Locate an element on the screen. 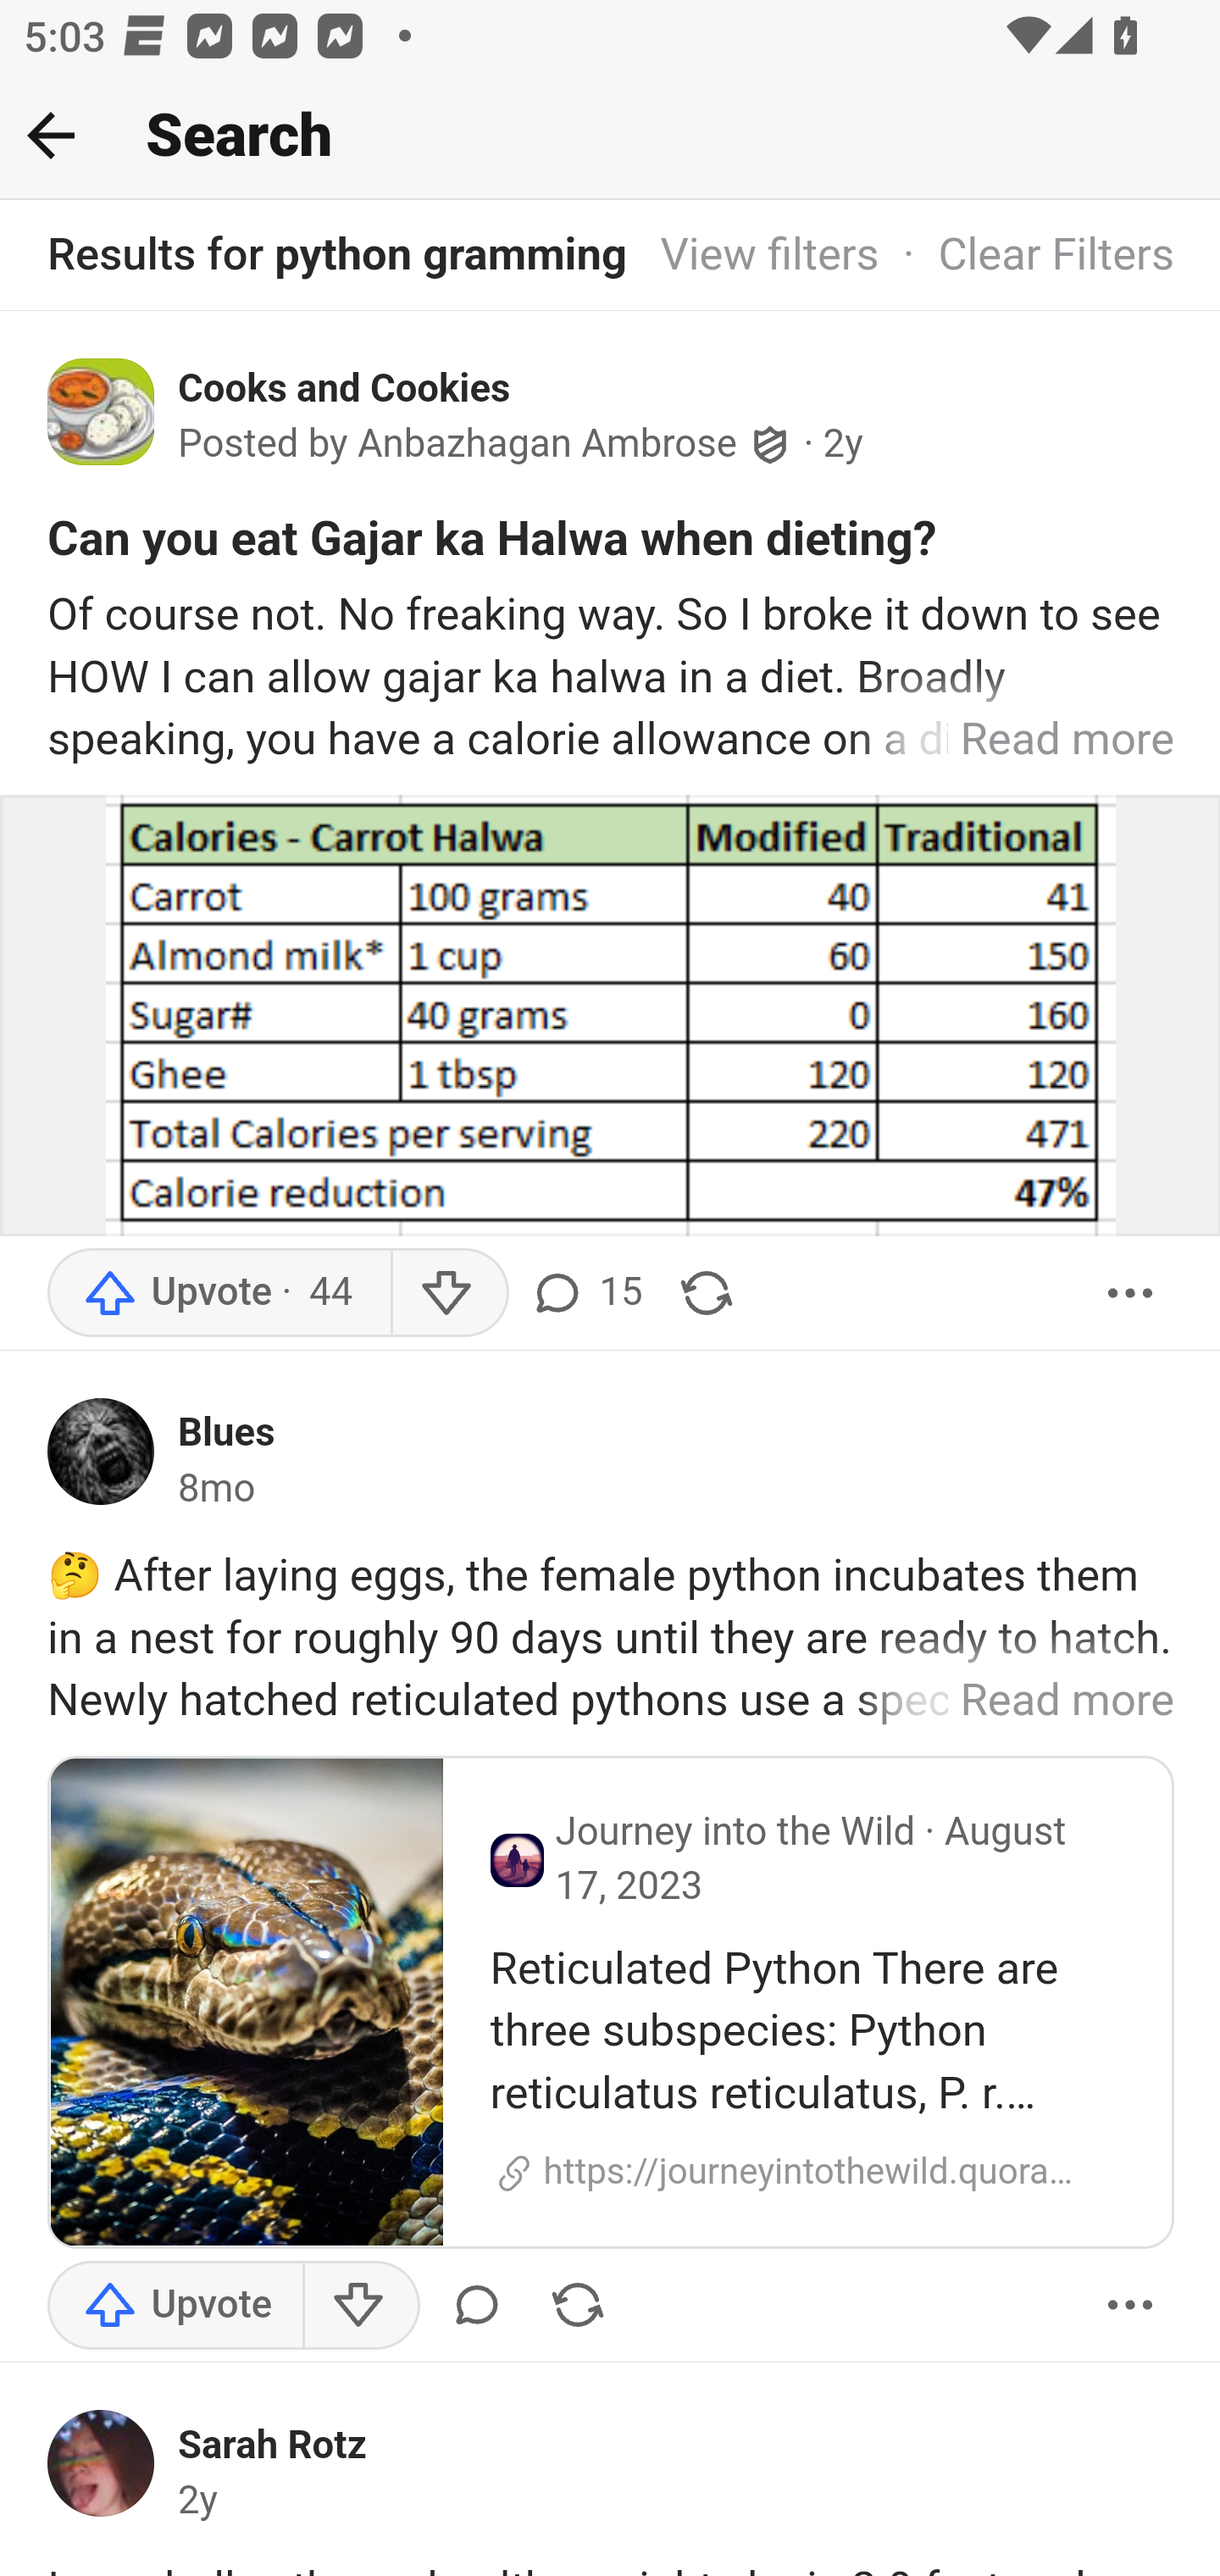 This screenshot has height=2576, width=1220. Back is located at coordinates (51, 135).